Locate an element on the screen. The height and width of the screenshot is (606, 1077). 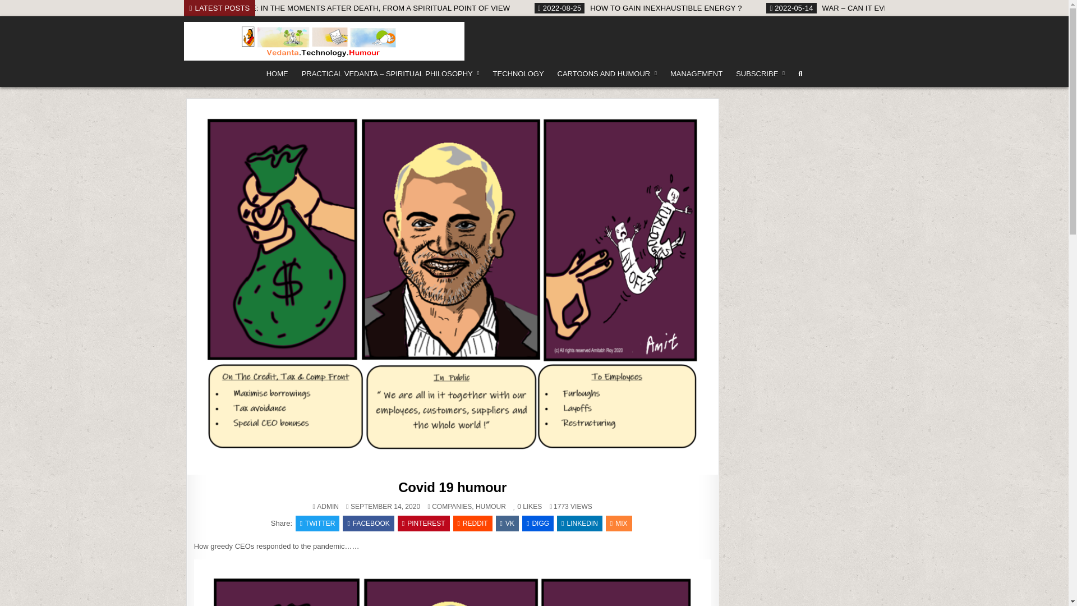
VK is located at coordinates (507, 524).